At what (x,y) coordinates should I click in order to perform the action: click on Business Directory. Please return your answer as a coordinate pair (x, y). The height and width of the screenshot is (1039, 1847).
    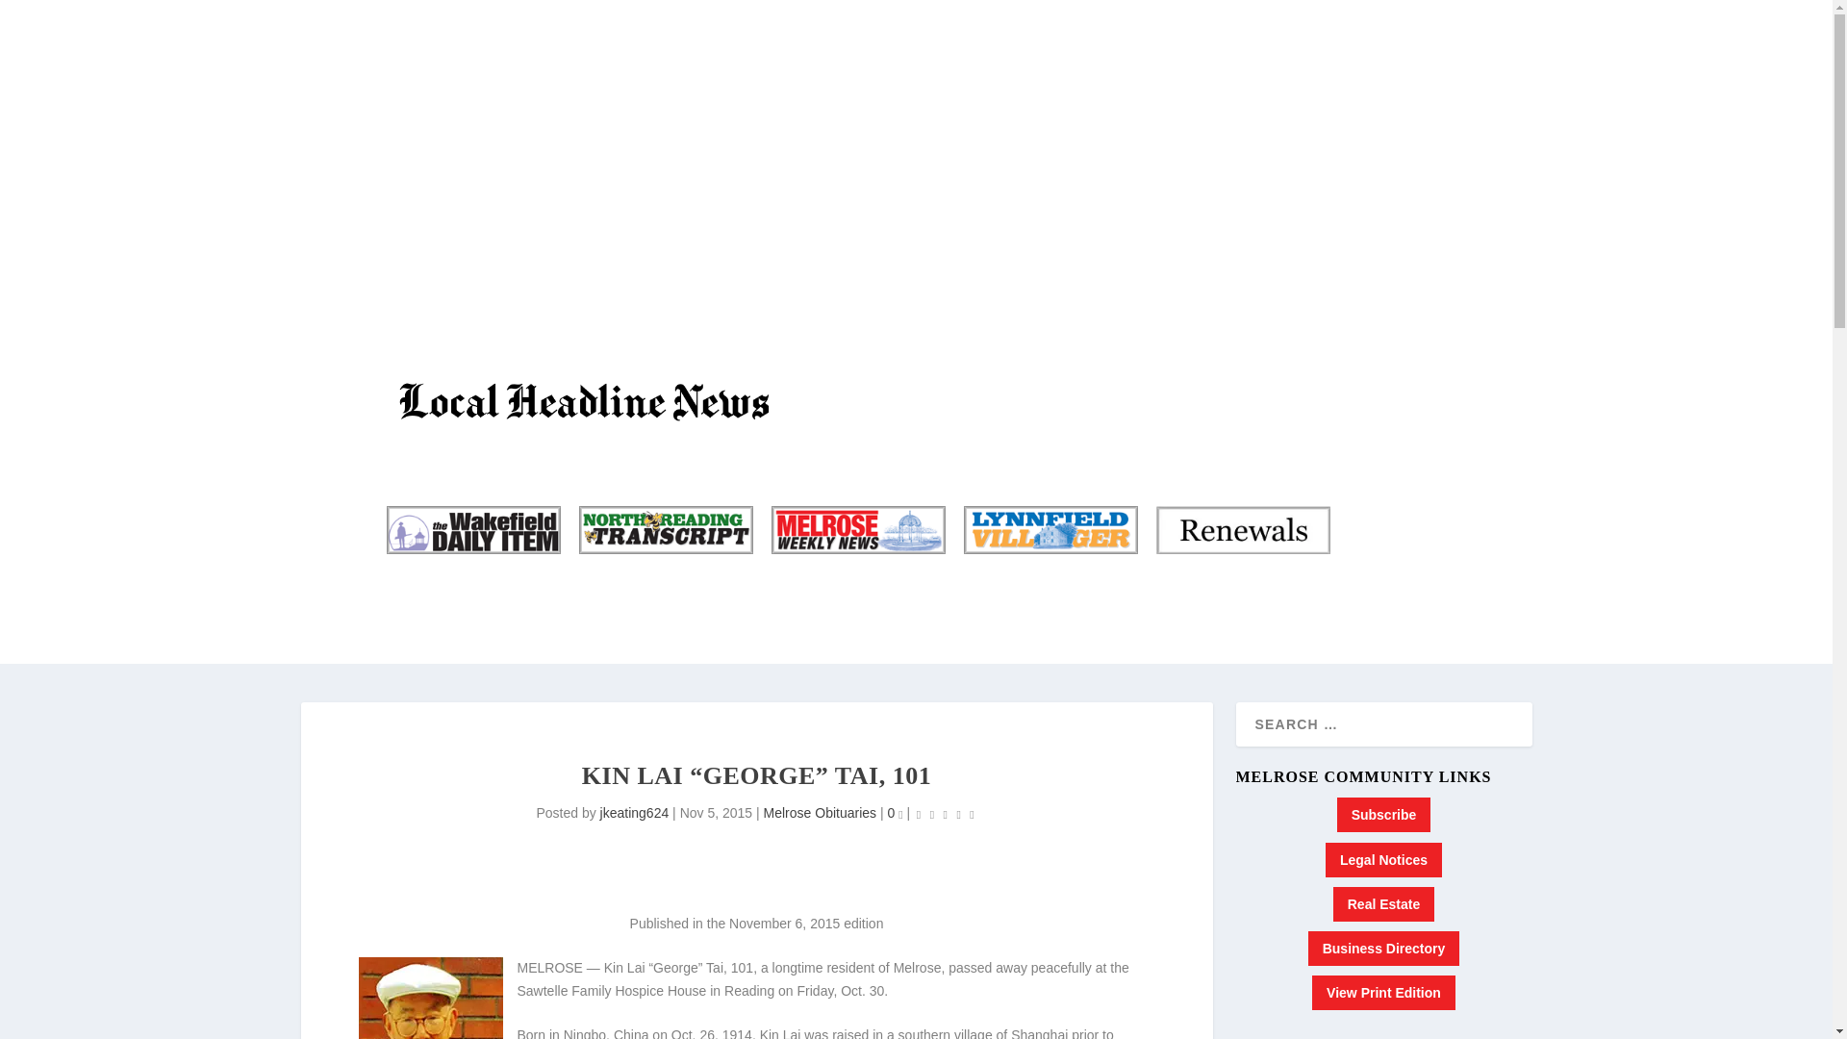
    Looking at the image, I should click on (1383, 949).